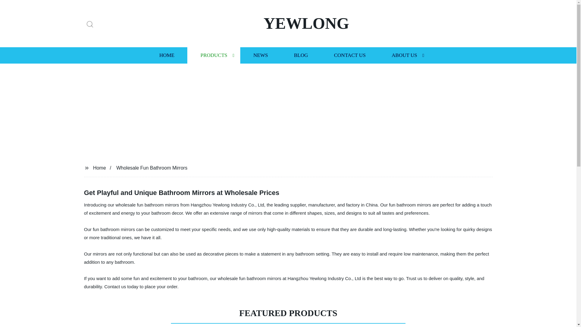  What do you see at coordinates (404, 55) in the screenshot?
I see `ABOUT US` at bounding box center [404, 55].